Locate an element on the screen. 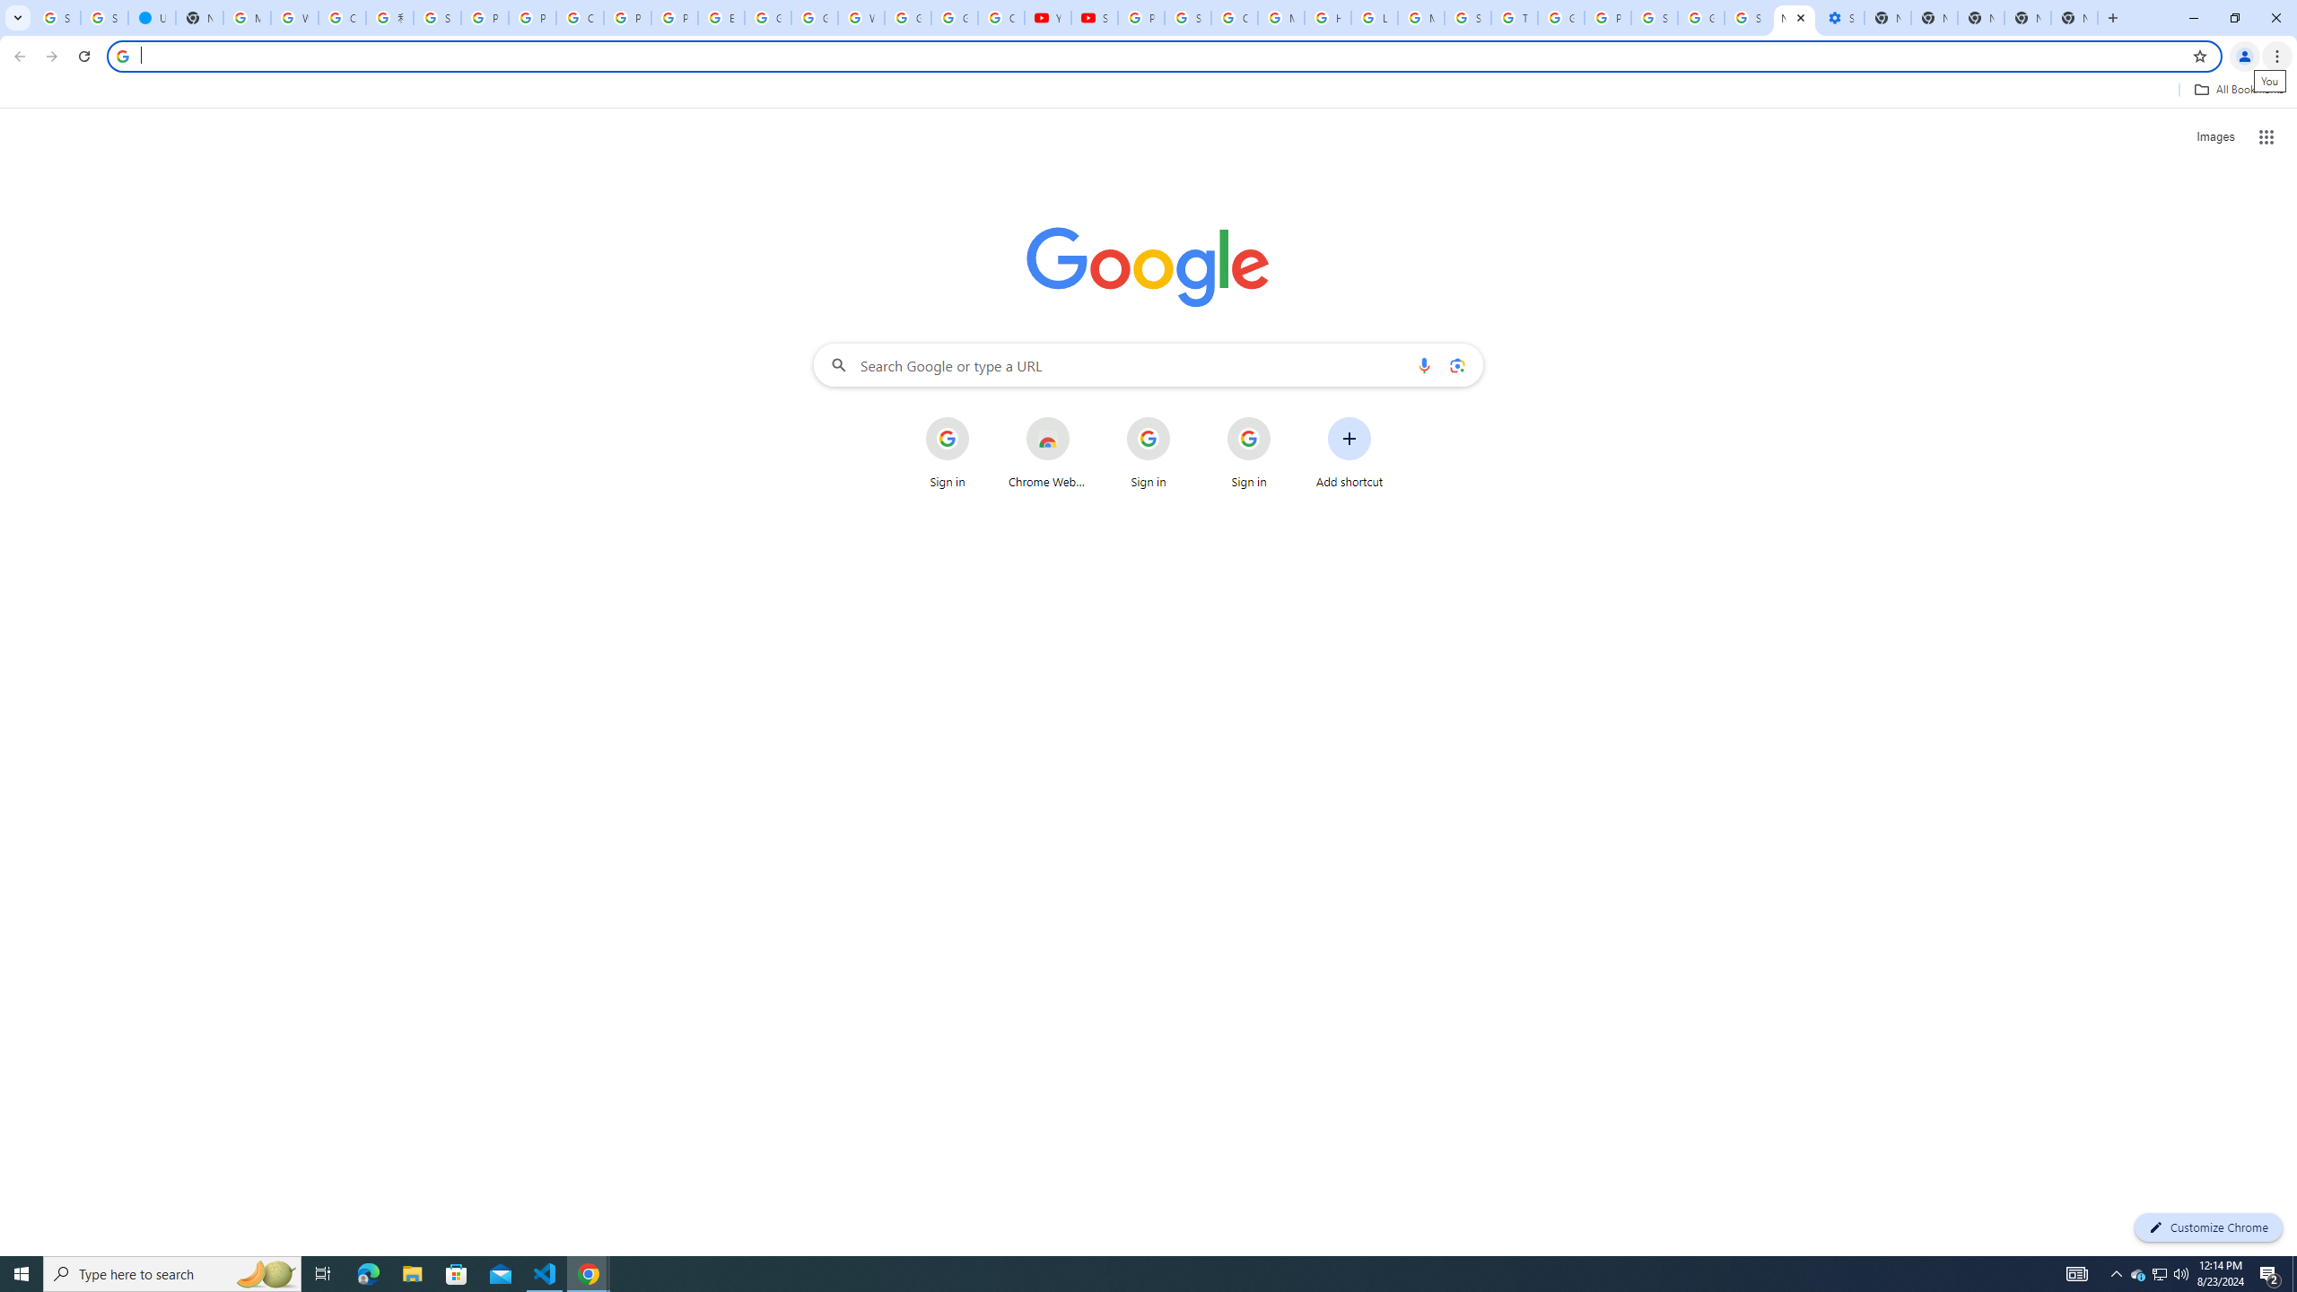 The height and width of the screenshot is (1292, 2297). New Tab is located at coordinates (2074, 18).